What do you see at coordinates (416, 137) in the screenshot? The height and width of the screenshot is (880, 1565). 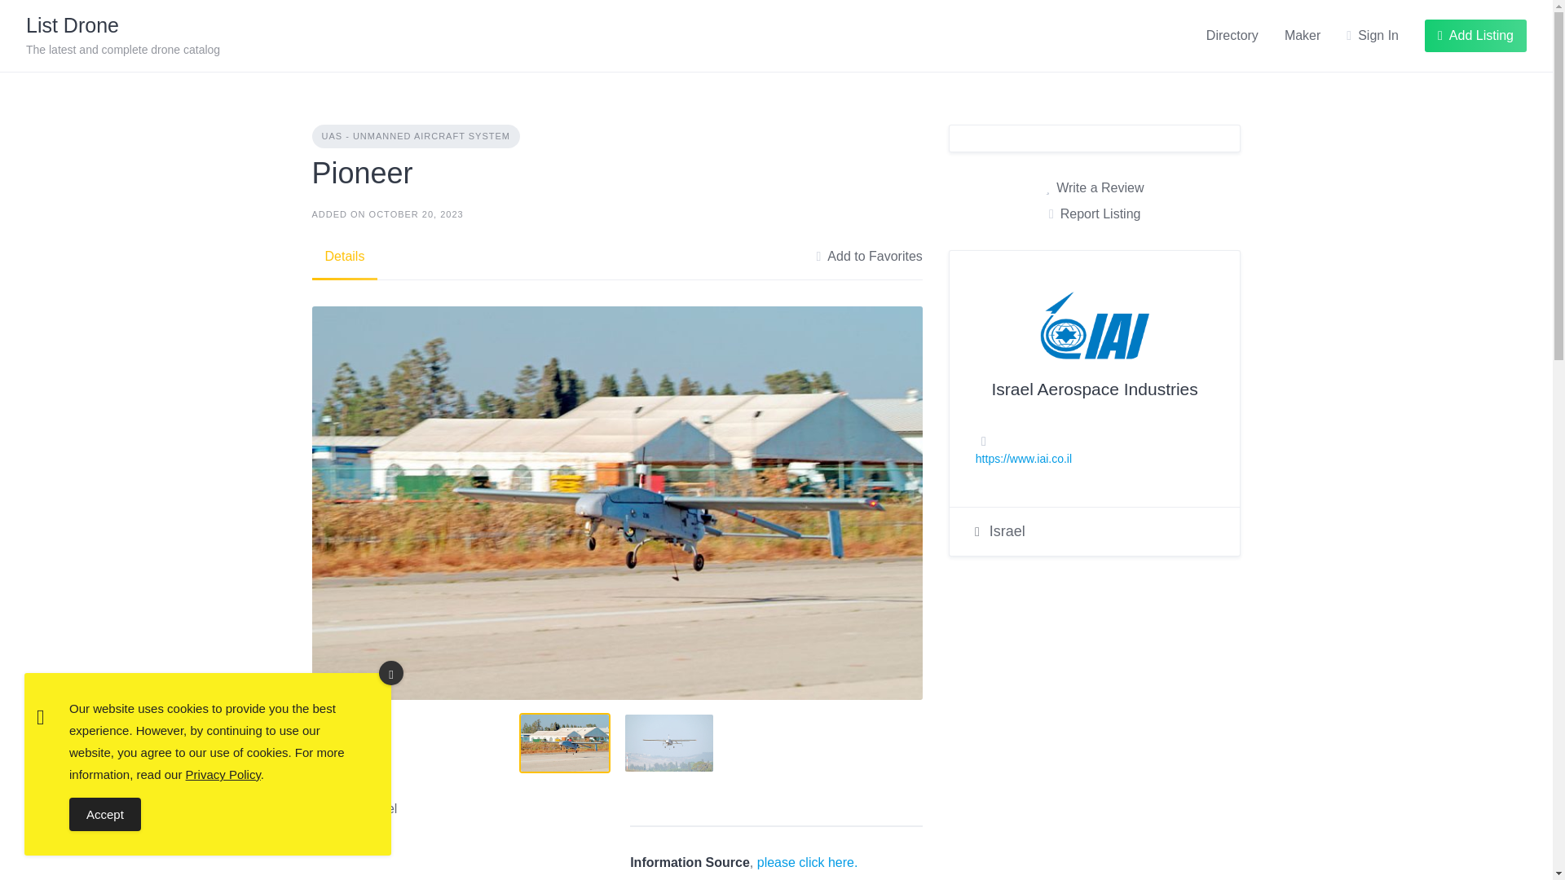 I see `UAS - UNMANNED AIRCRAFT SYSTEM` at bounding box center [416, 137].